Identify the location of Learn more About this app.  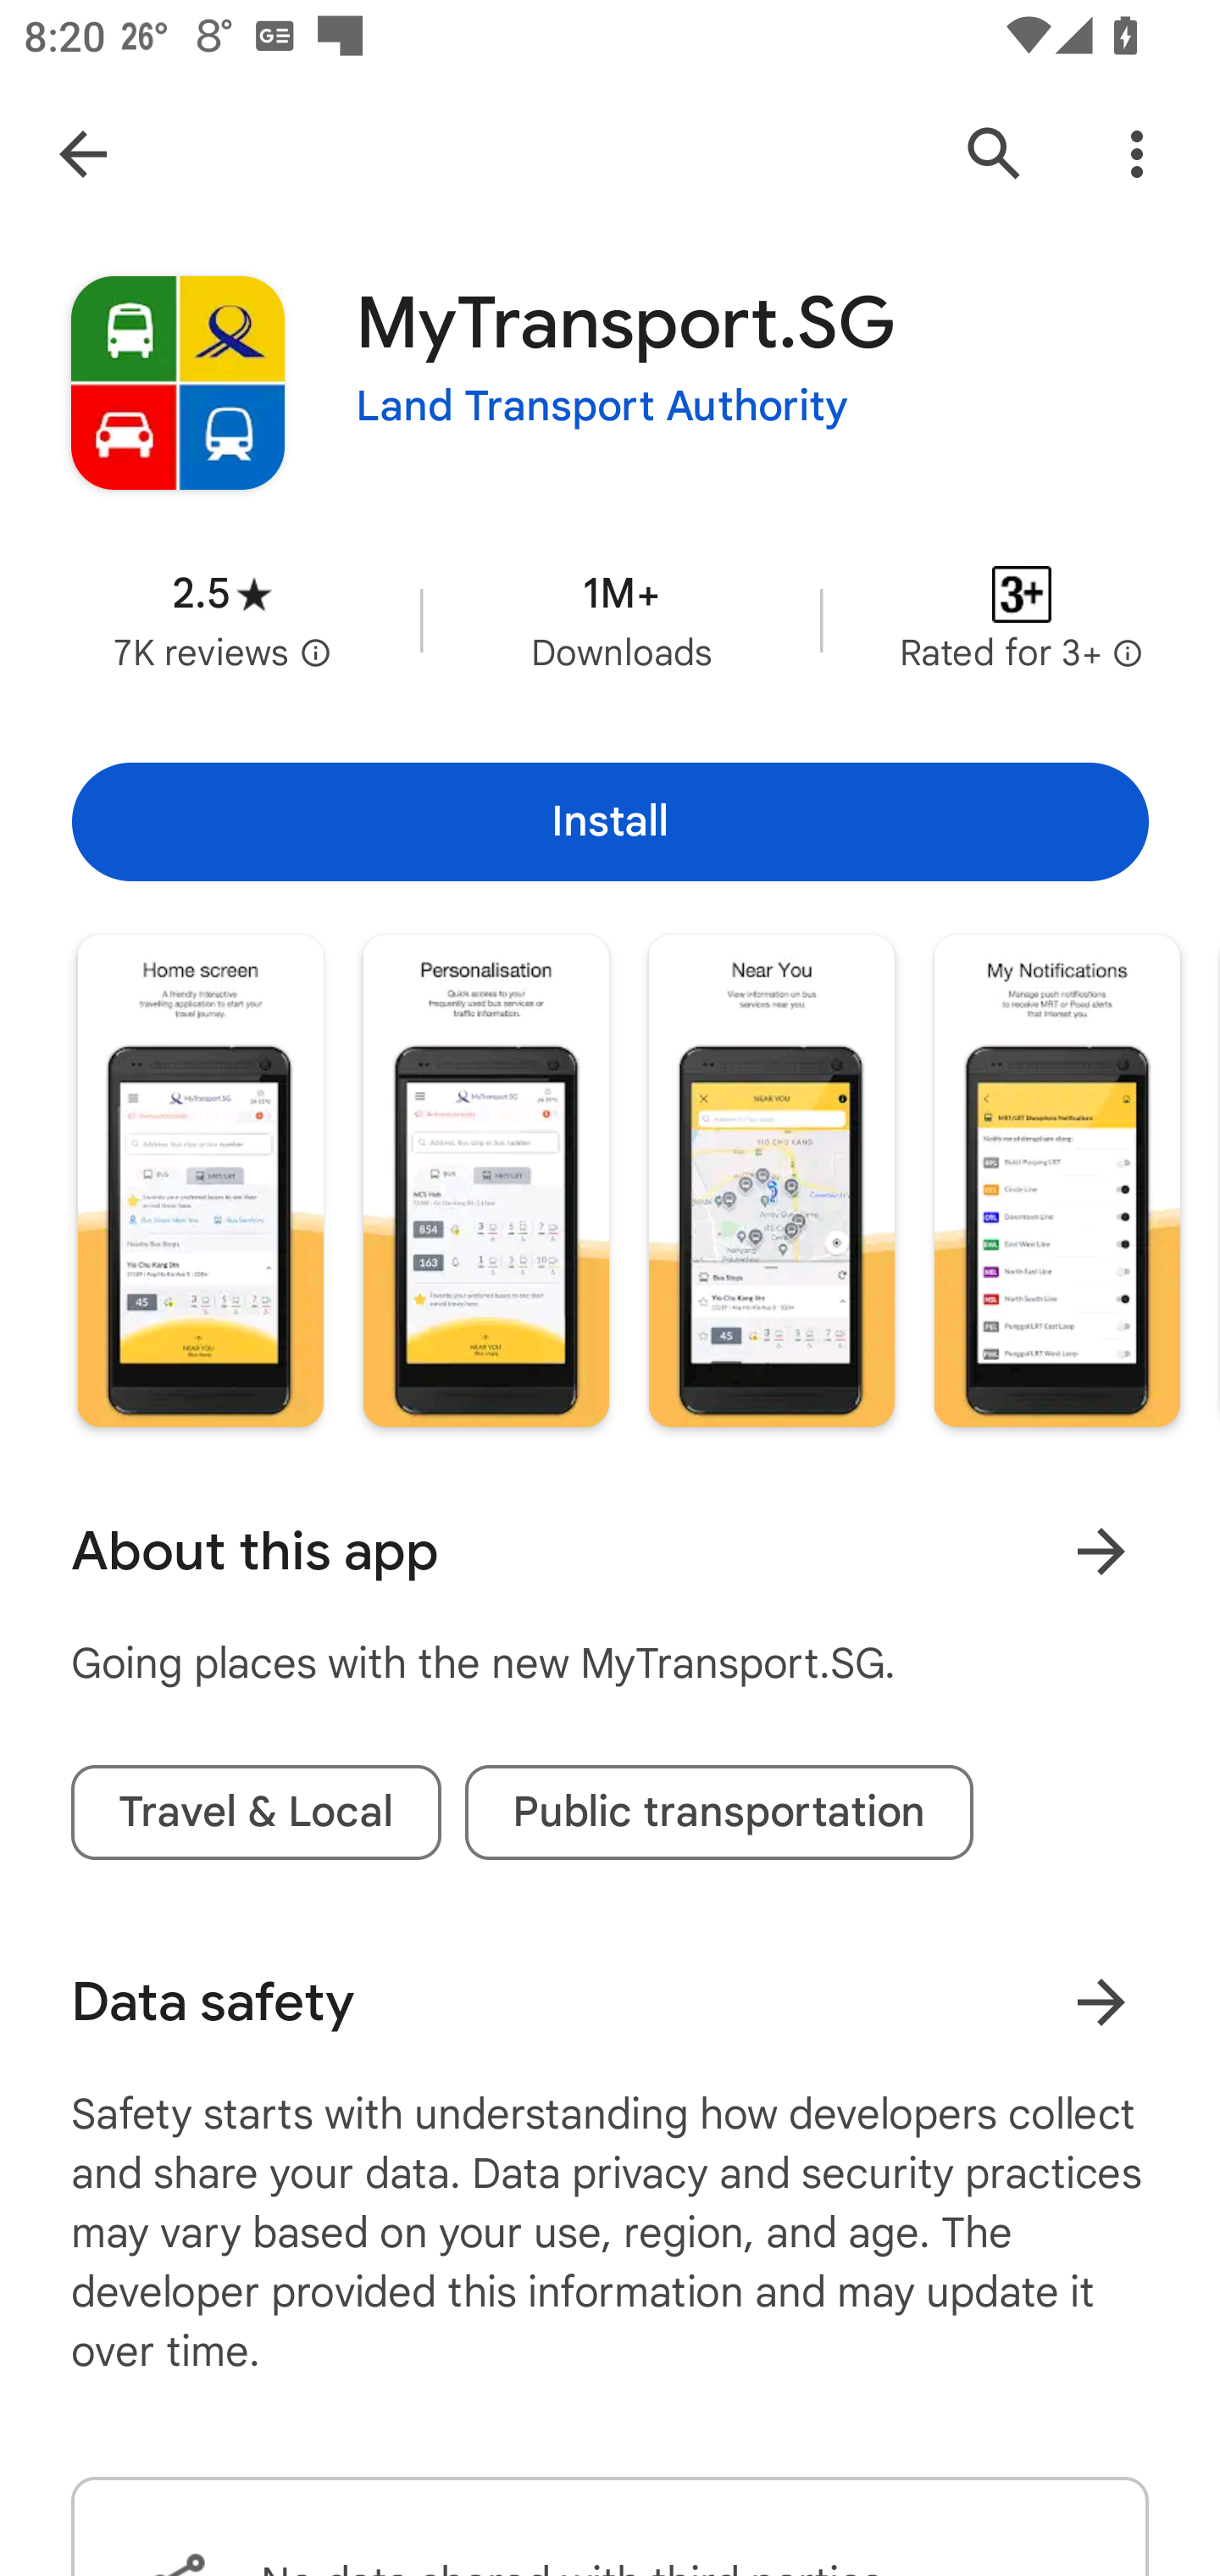
(1101, 1552).